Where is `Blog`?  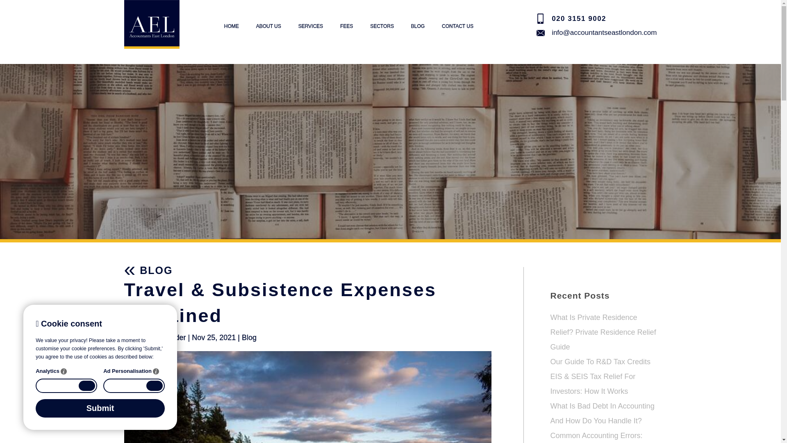 Blog is located at coordinates (249, 337).